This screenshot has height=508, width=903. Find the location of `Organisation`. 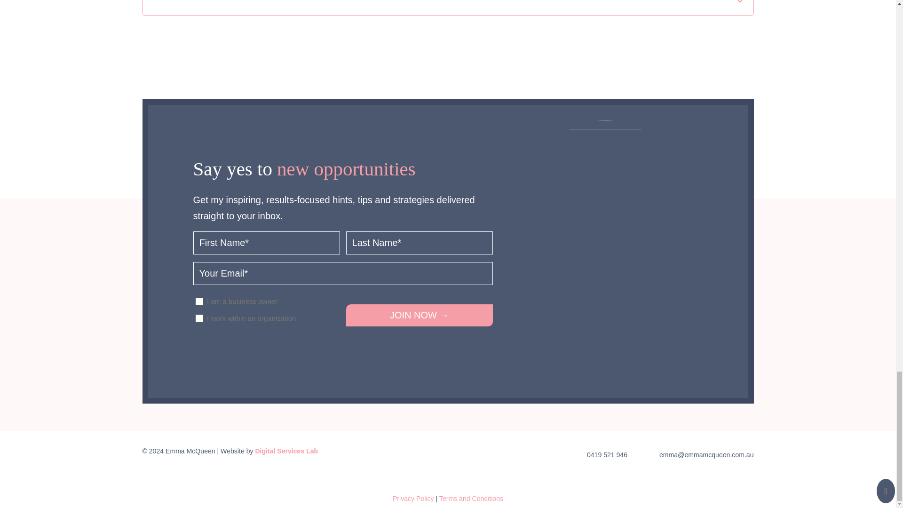

Organisation is located at coordinates (199, 318).